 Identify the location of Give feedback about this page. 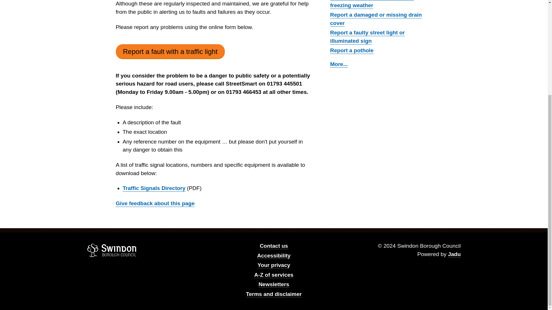
(155, 204).